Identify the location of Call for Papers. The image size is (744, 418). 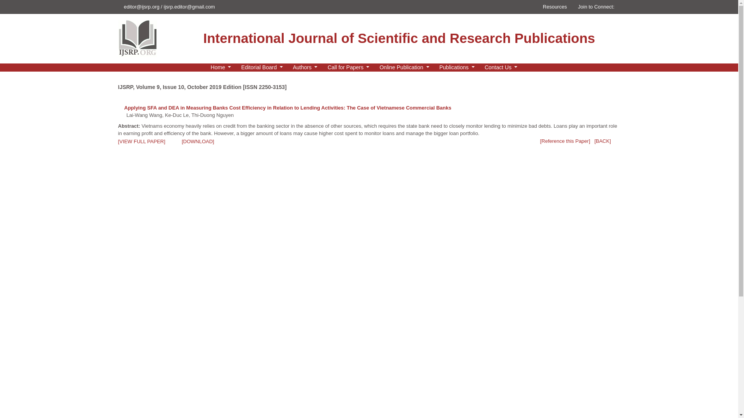
(348, 67).